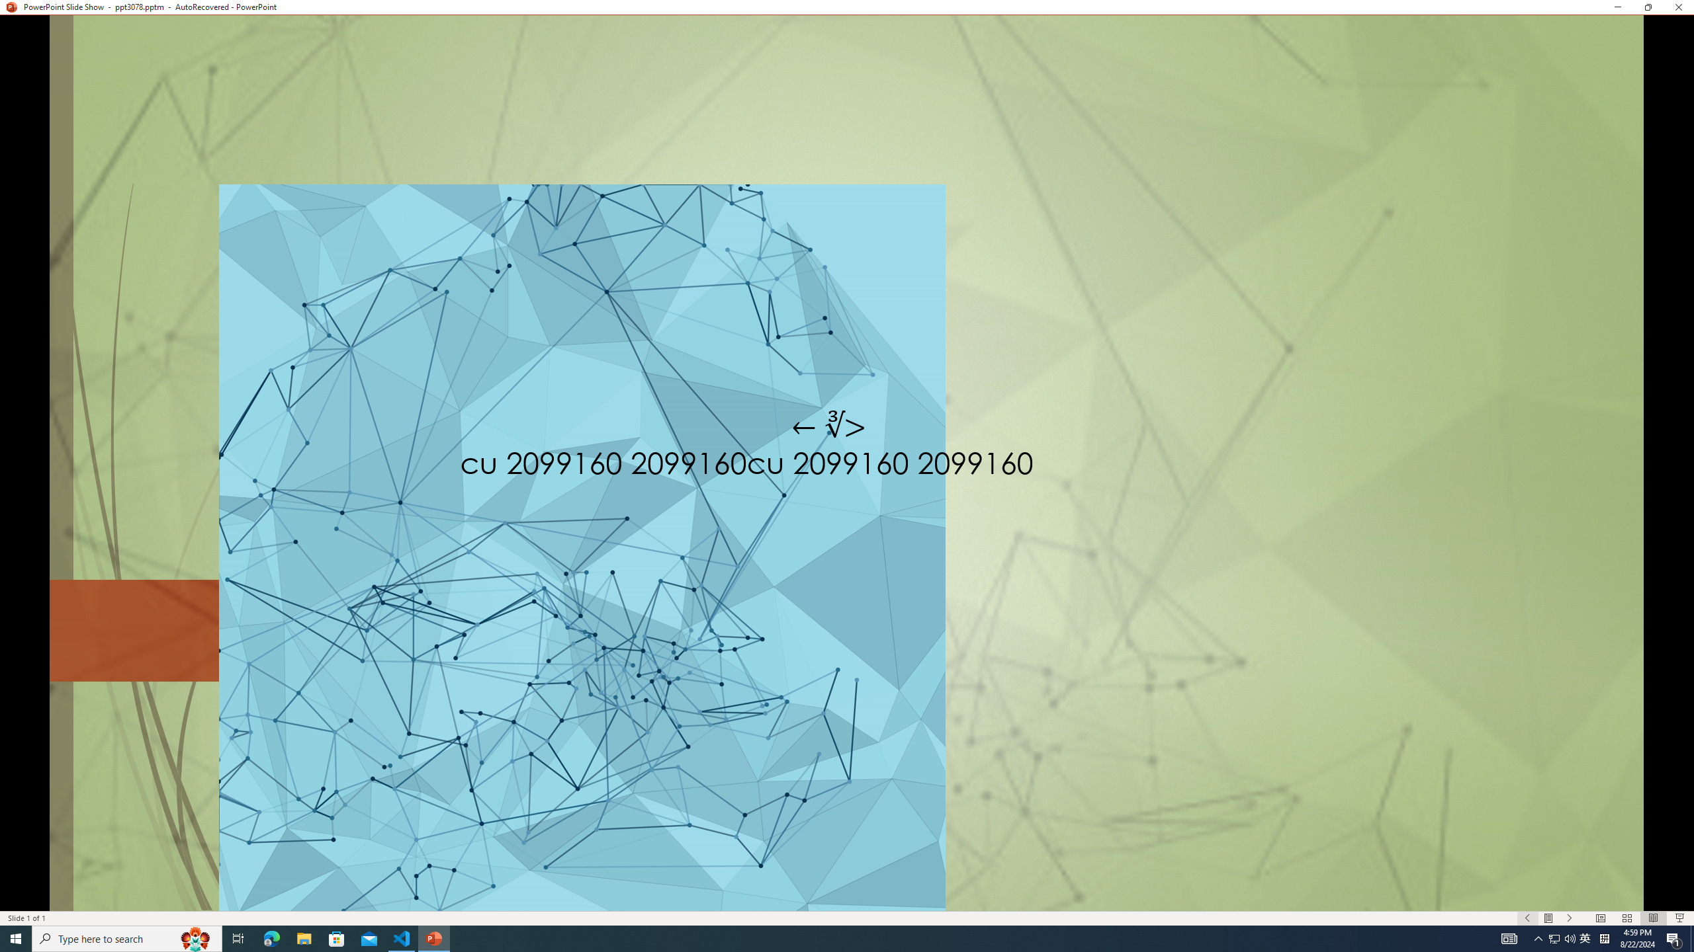  Describe the element at coordinates (1548, 918) in the screenshot. I see `Menu On` at that location.